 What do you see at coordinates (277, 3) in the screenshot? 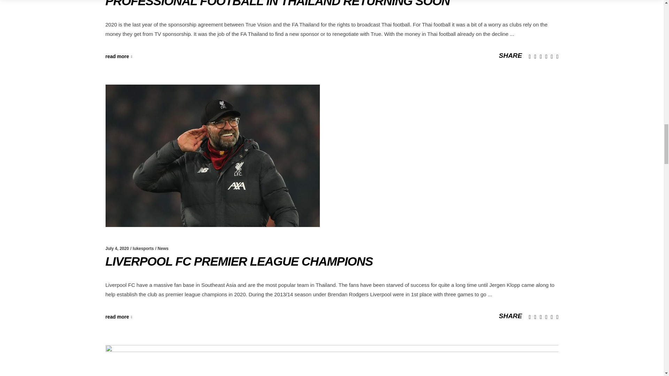
I see `Professional Football In Thailand Returning Soon` at bounding box center [277, 3].